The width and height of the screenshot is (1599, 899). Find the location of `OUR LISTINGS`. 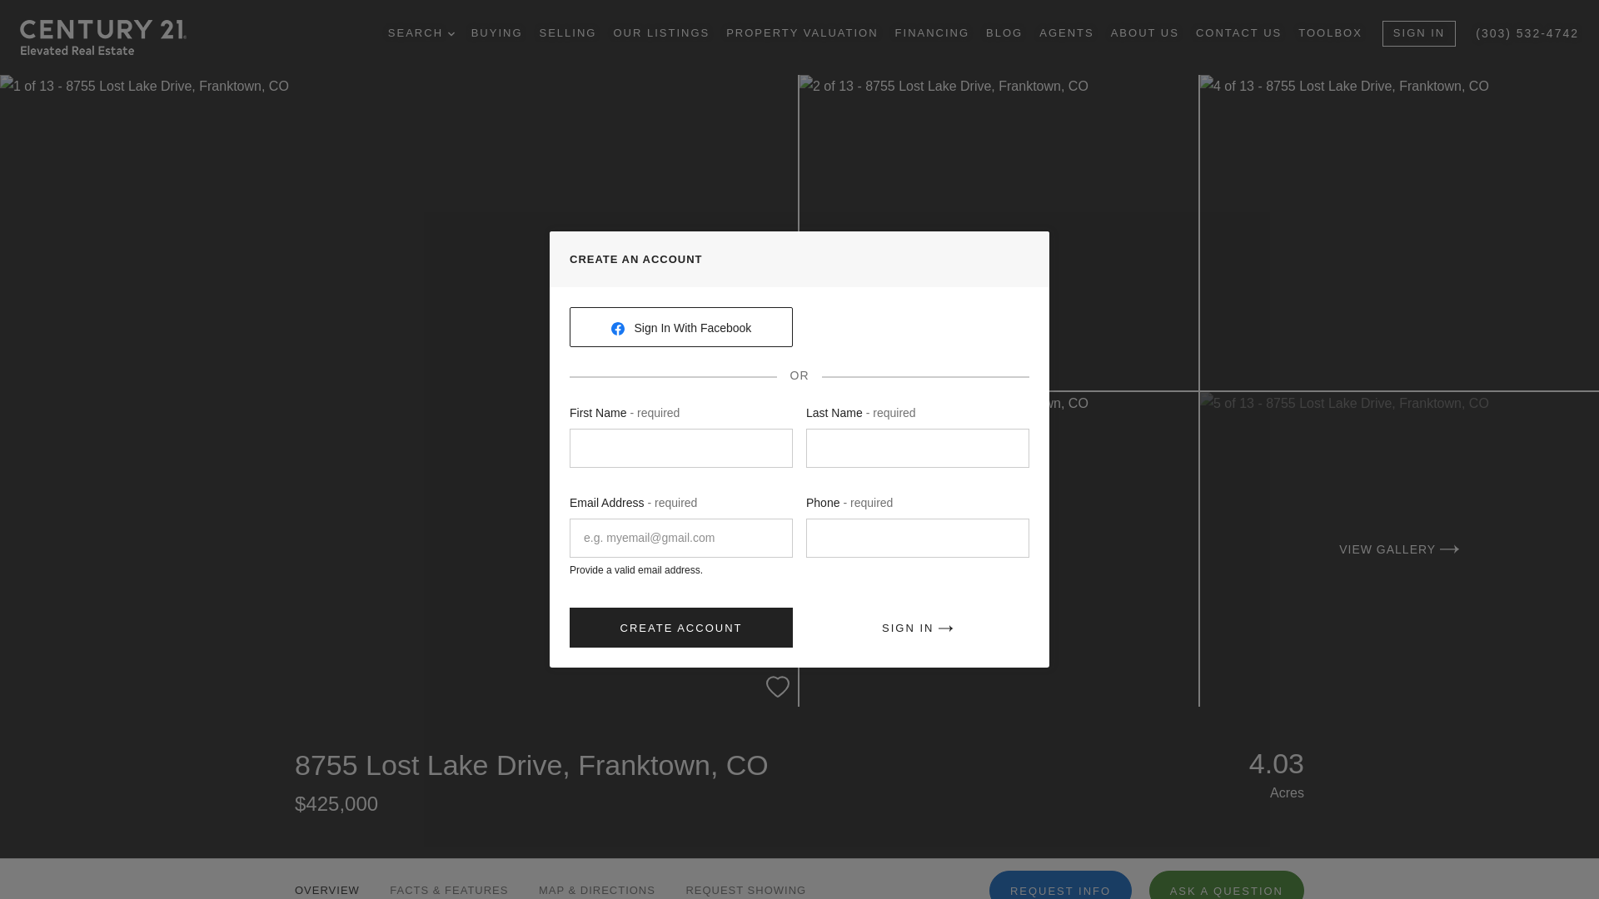

OUR LISTINGS is located at coordinates (661, 33).